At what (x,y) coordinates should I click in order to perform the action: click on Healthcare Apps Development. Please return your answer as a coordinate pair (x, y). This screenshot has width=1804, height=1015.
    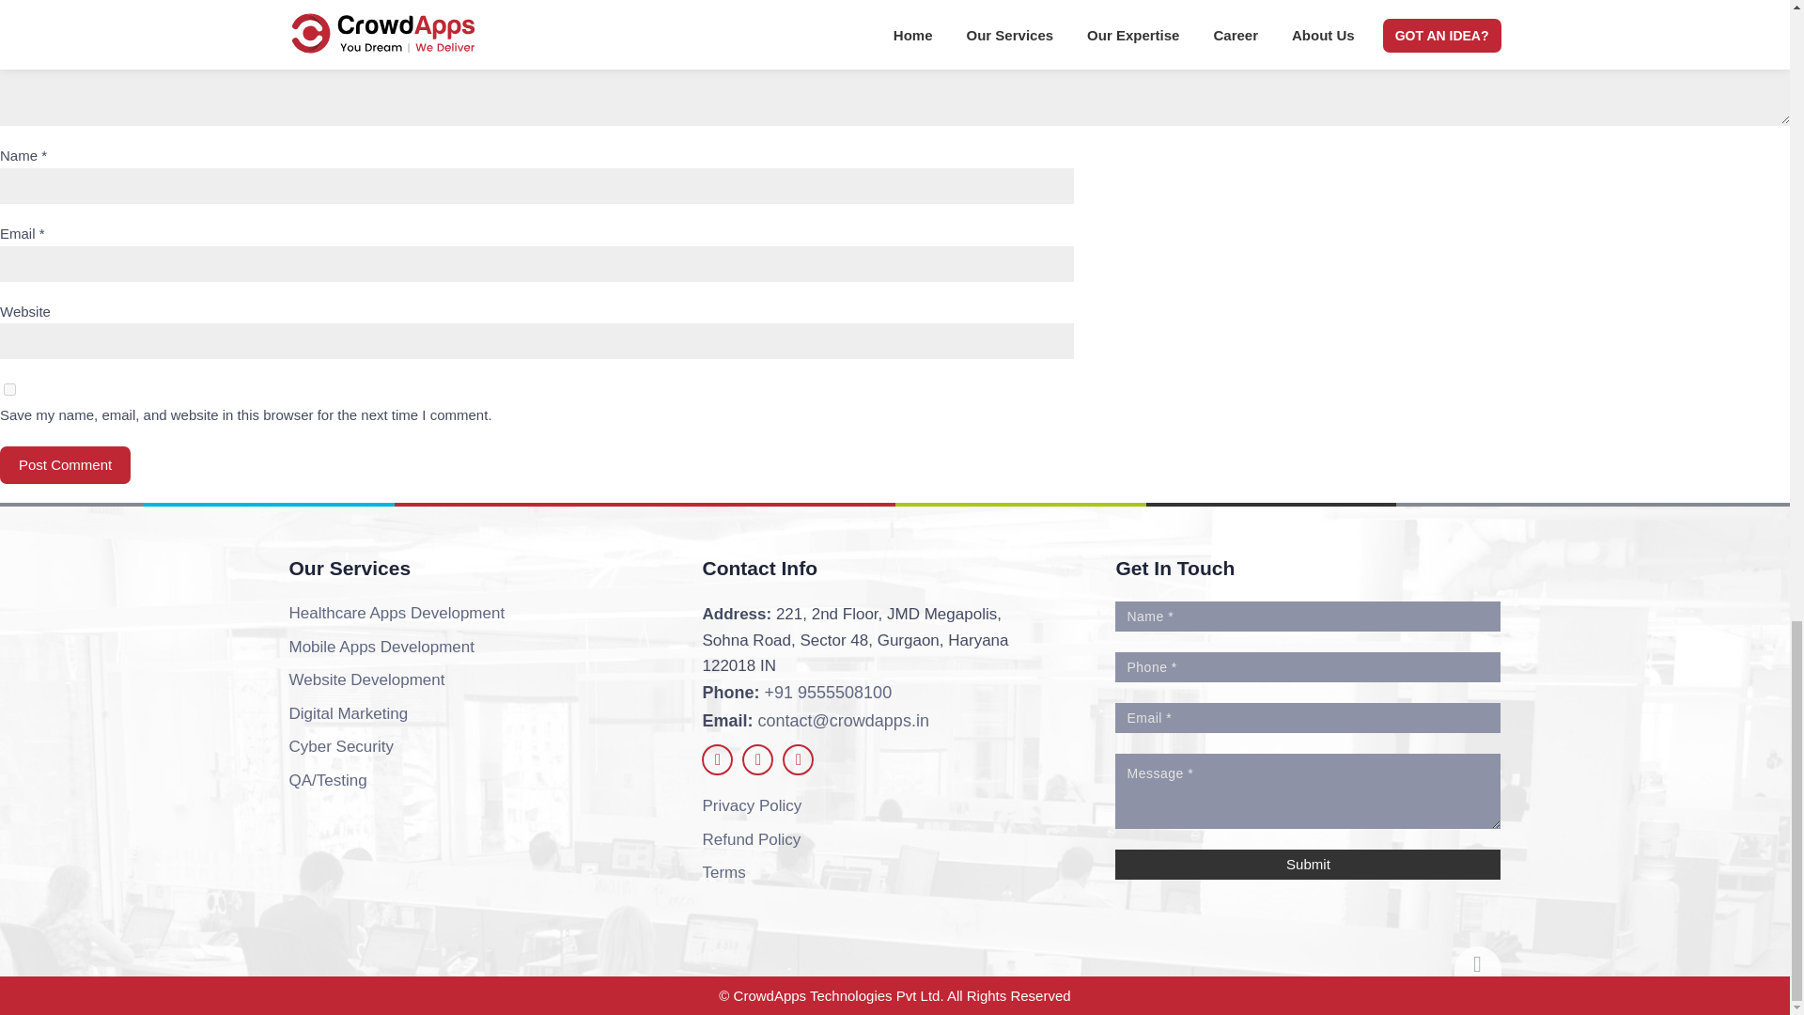
    Looking at the image, I should click on (397, 613).